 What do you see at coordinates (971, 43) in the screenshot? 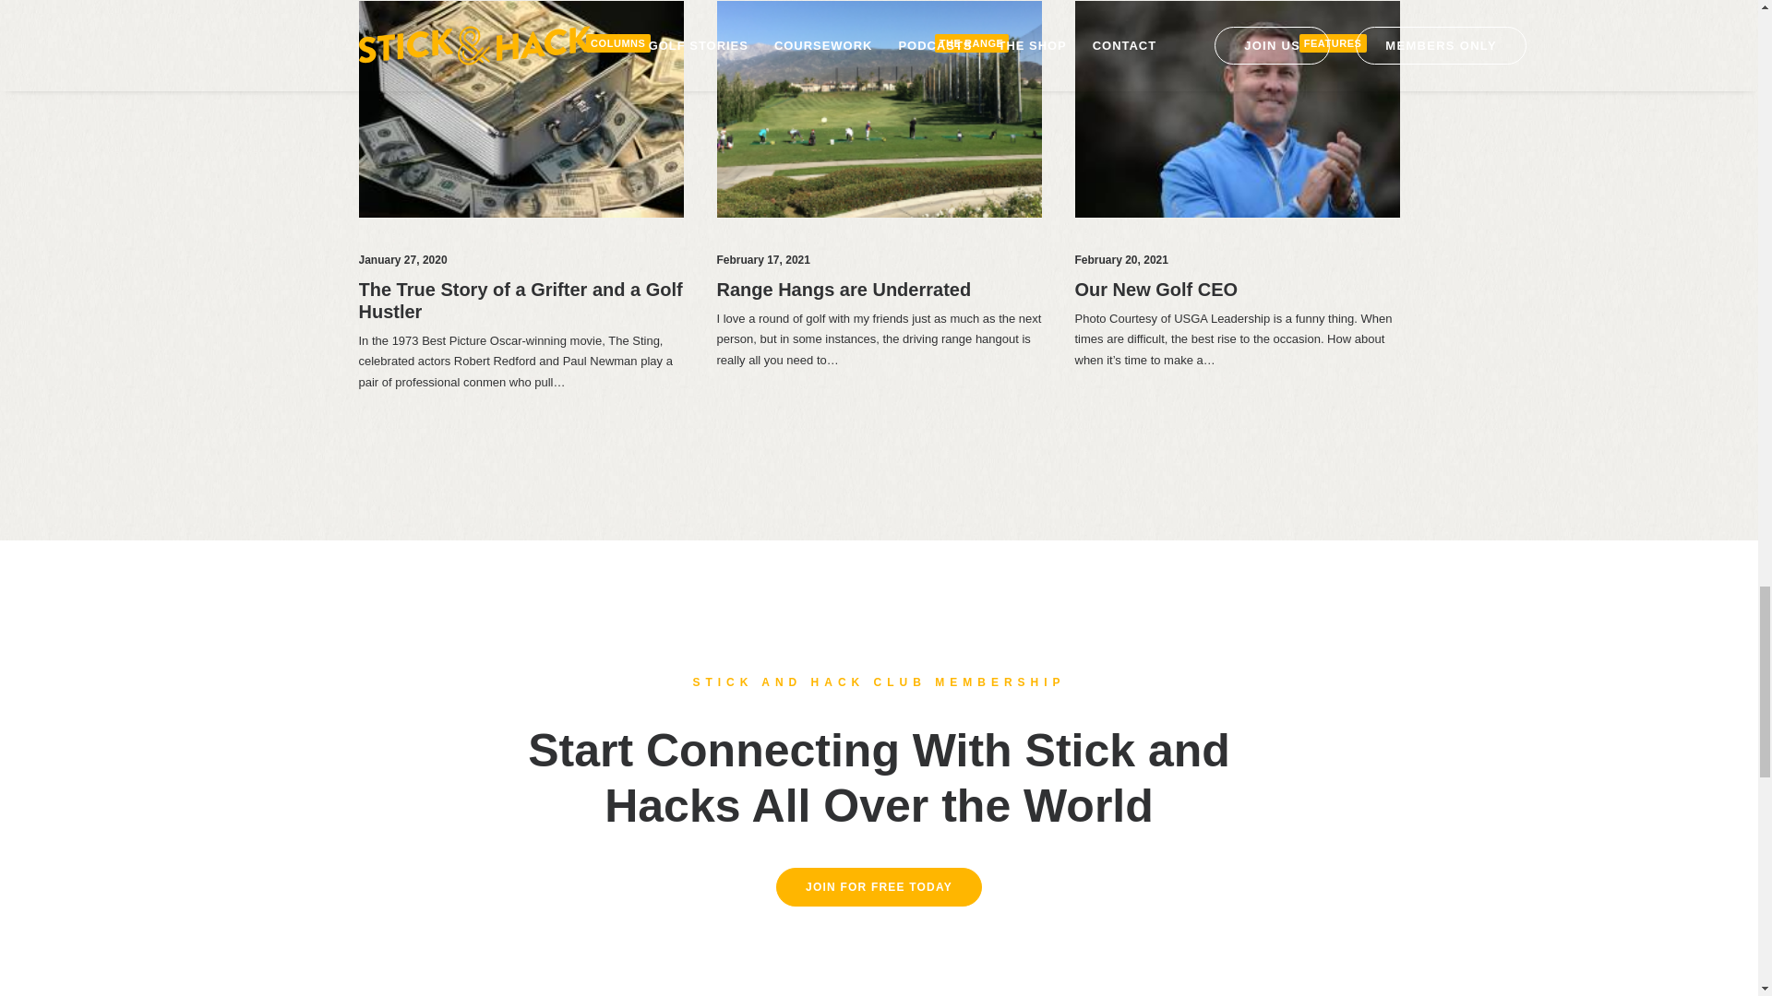
I see `THE RANGE` at bounding box center [971, 43].